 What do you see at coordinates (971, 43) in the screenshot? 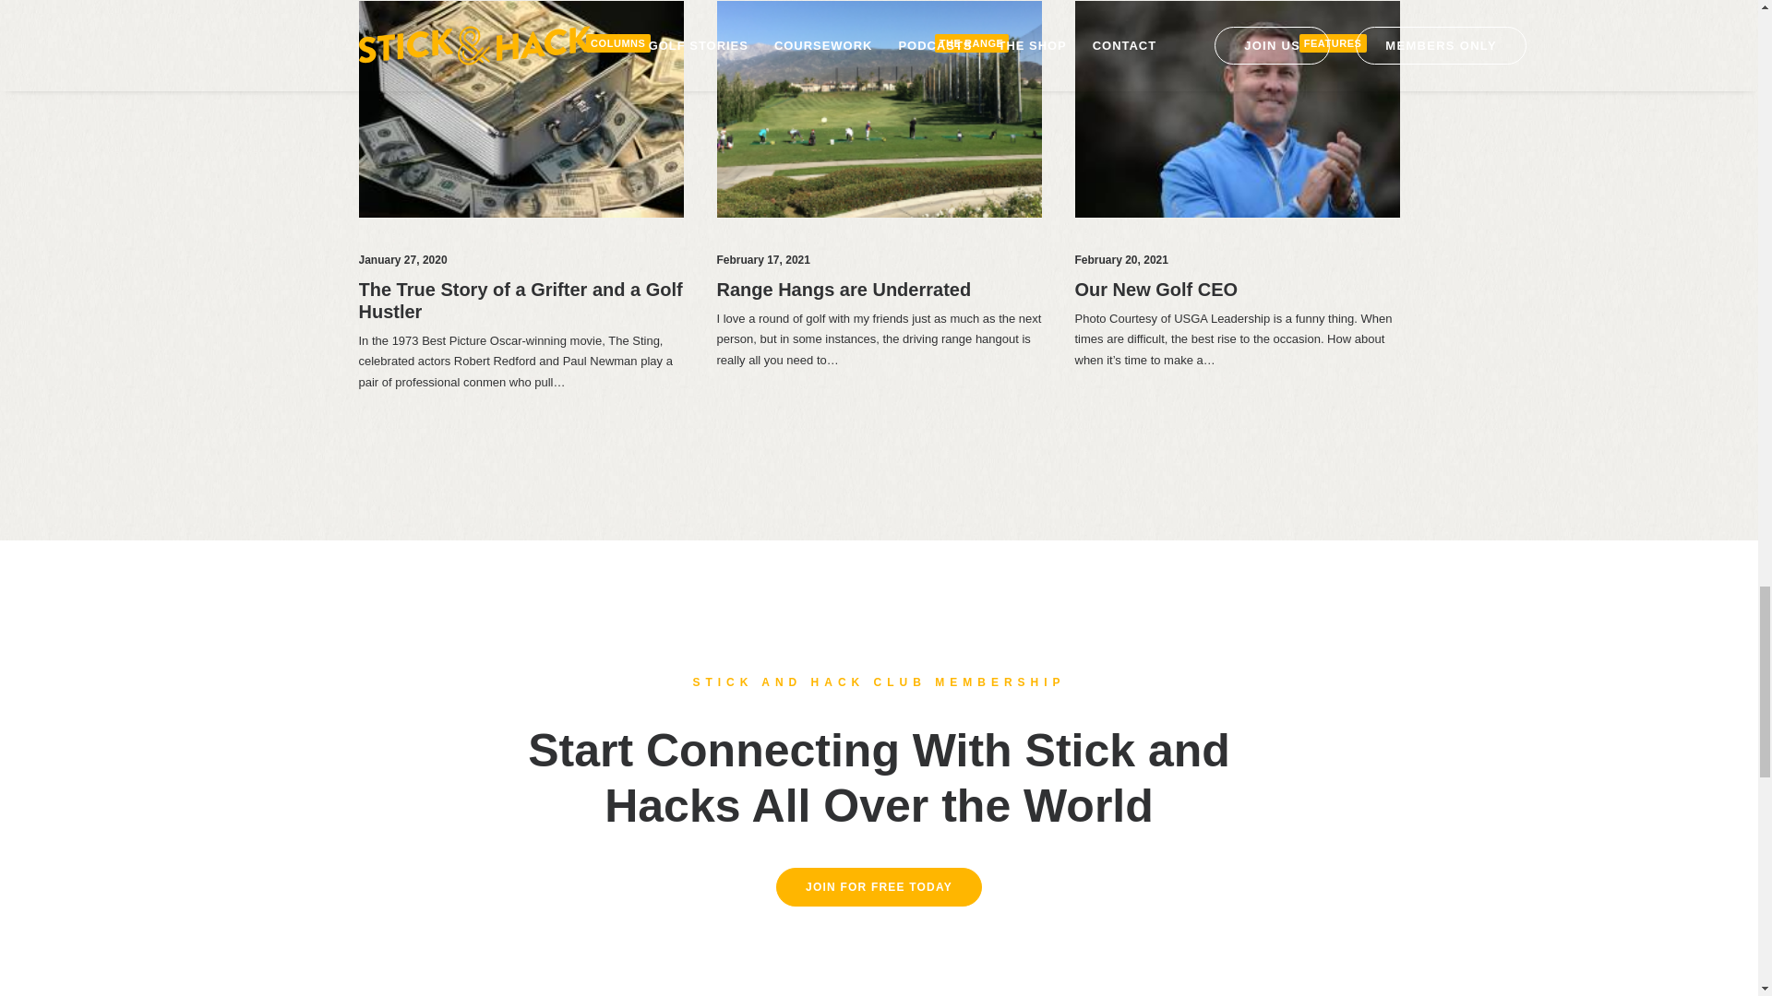
I see `THE RANGE` at bounding box center [971, 43].